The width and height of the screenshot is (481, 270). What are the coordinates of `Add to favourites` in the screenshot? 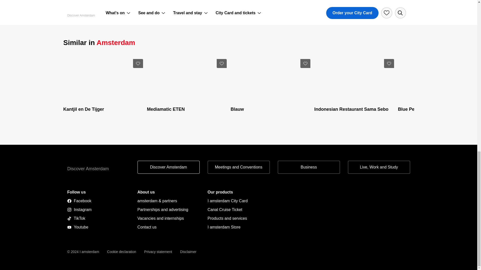 It's located at (389, 63).